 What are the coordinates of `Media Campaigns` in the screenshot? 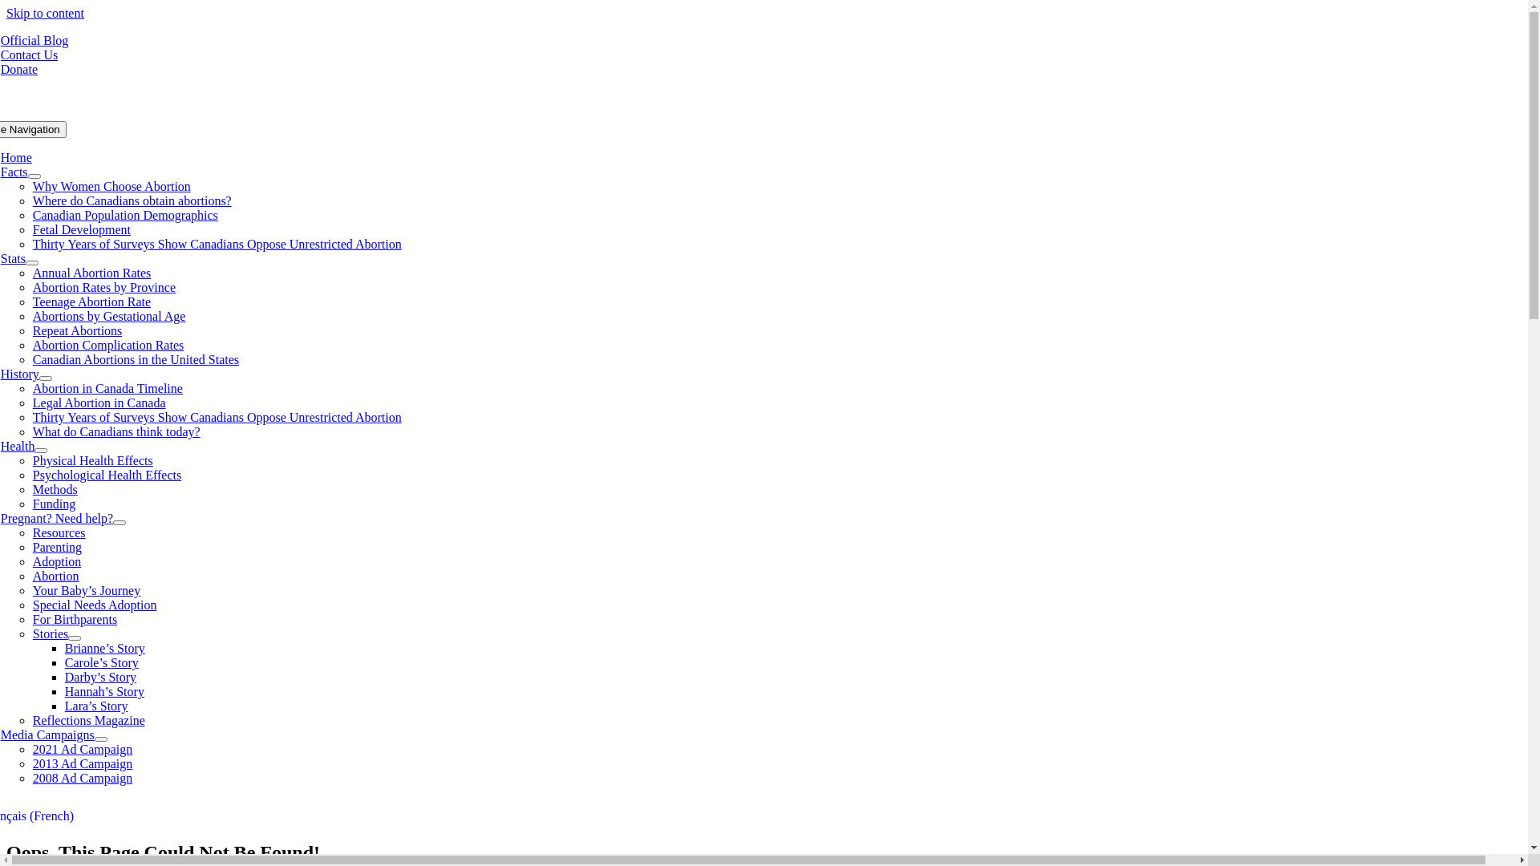 It's located at (48, 734).